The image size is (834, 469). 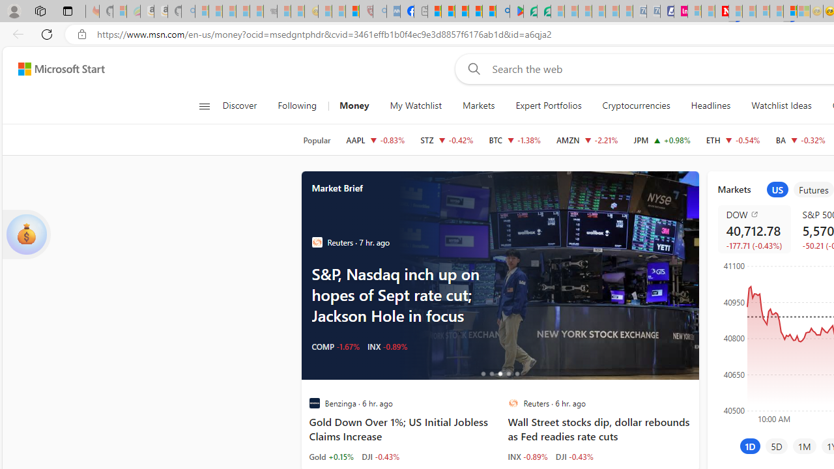 What do you see at coordinates (475, 12) in the screenshot?
I see `Pets - MSN` at bounding box center [475, 12].